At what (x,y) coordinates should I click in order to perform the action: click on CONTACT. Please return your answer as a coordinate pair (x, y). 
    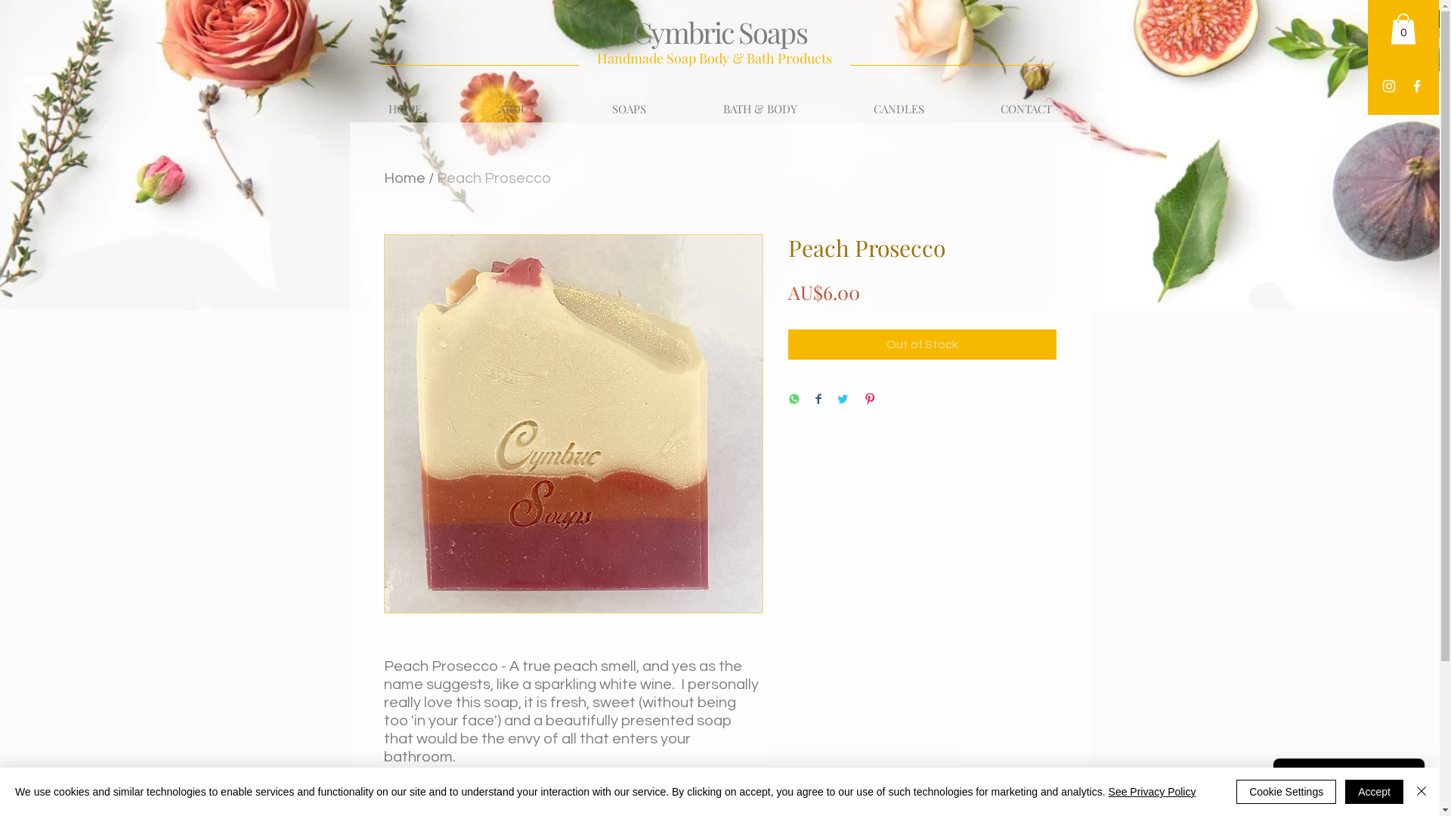
    Looking at the image, I should click on (1026, 109).